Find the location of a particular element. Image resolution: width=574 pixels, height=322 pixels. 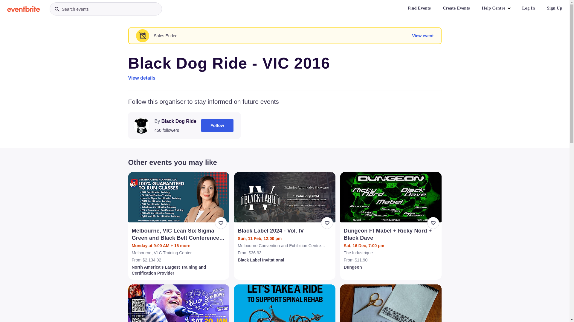

Log In is located at coordinates (529, 8).